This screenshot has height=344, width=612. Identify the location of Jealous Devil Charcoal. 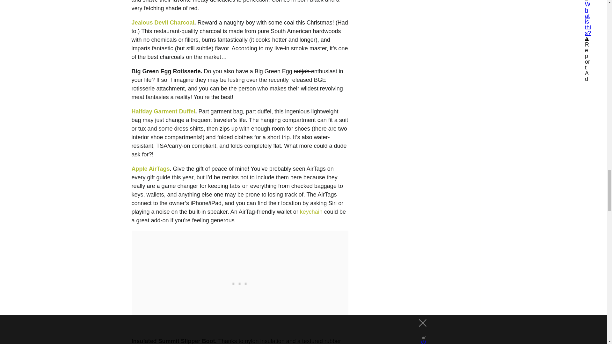
(163, 22).